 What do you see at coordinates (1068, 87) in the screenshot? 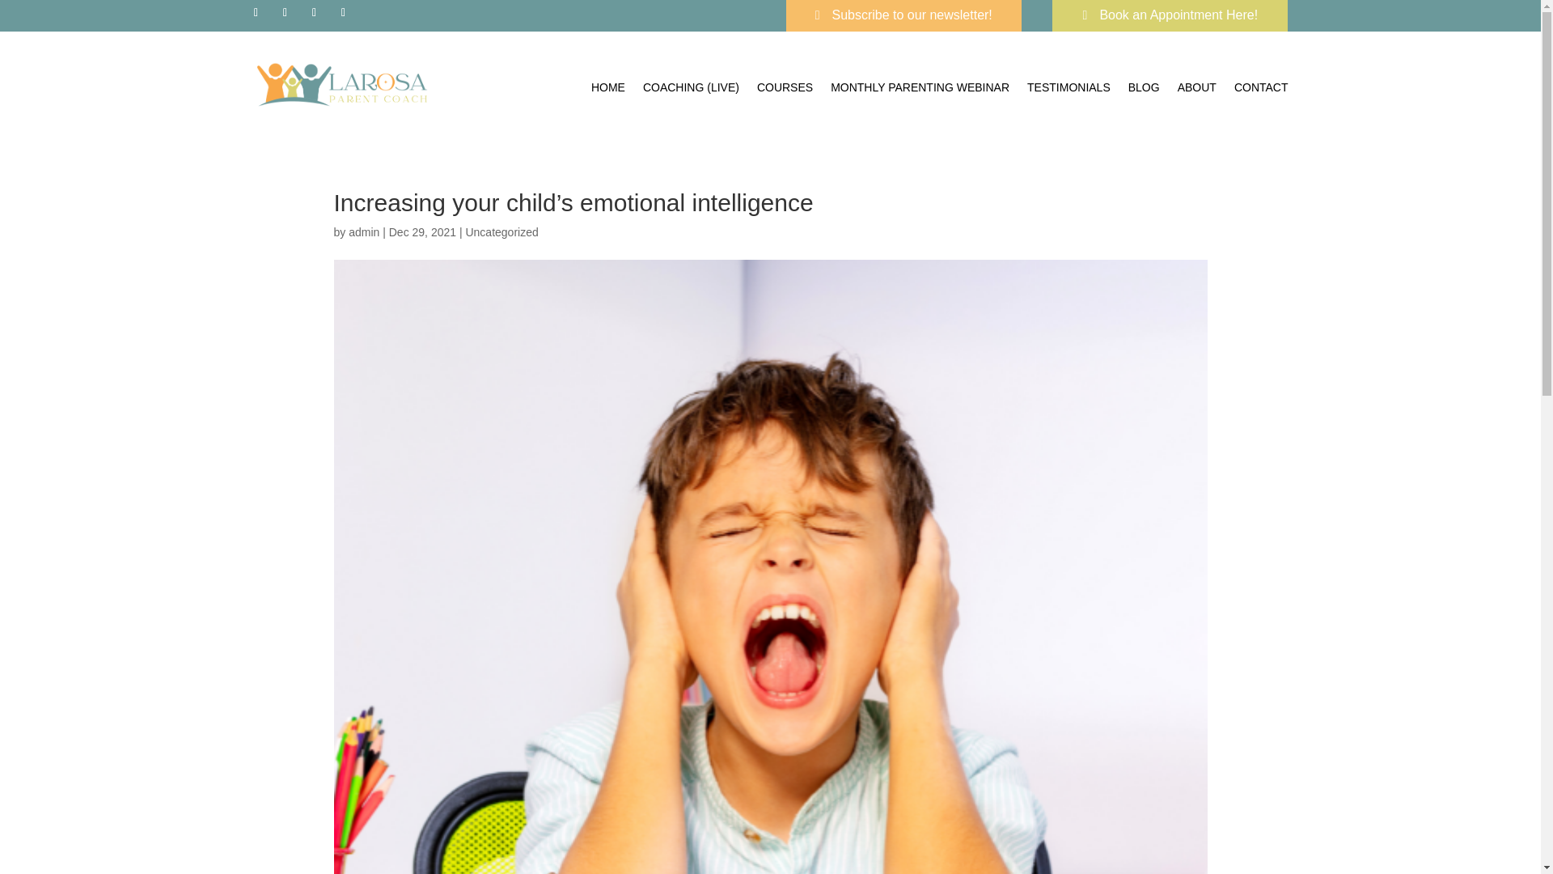
I see `TESTIMONIALS` at bounding box center [1068, 87].